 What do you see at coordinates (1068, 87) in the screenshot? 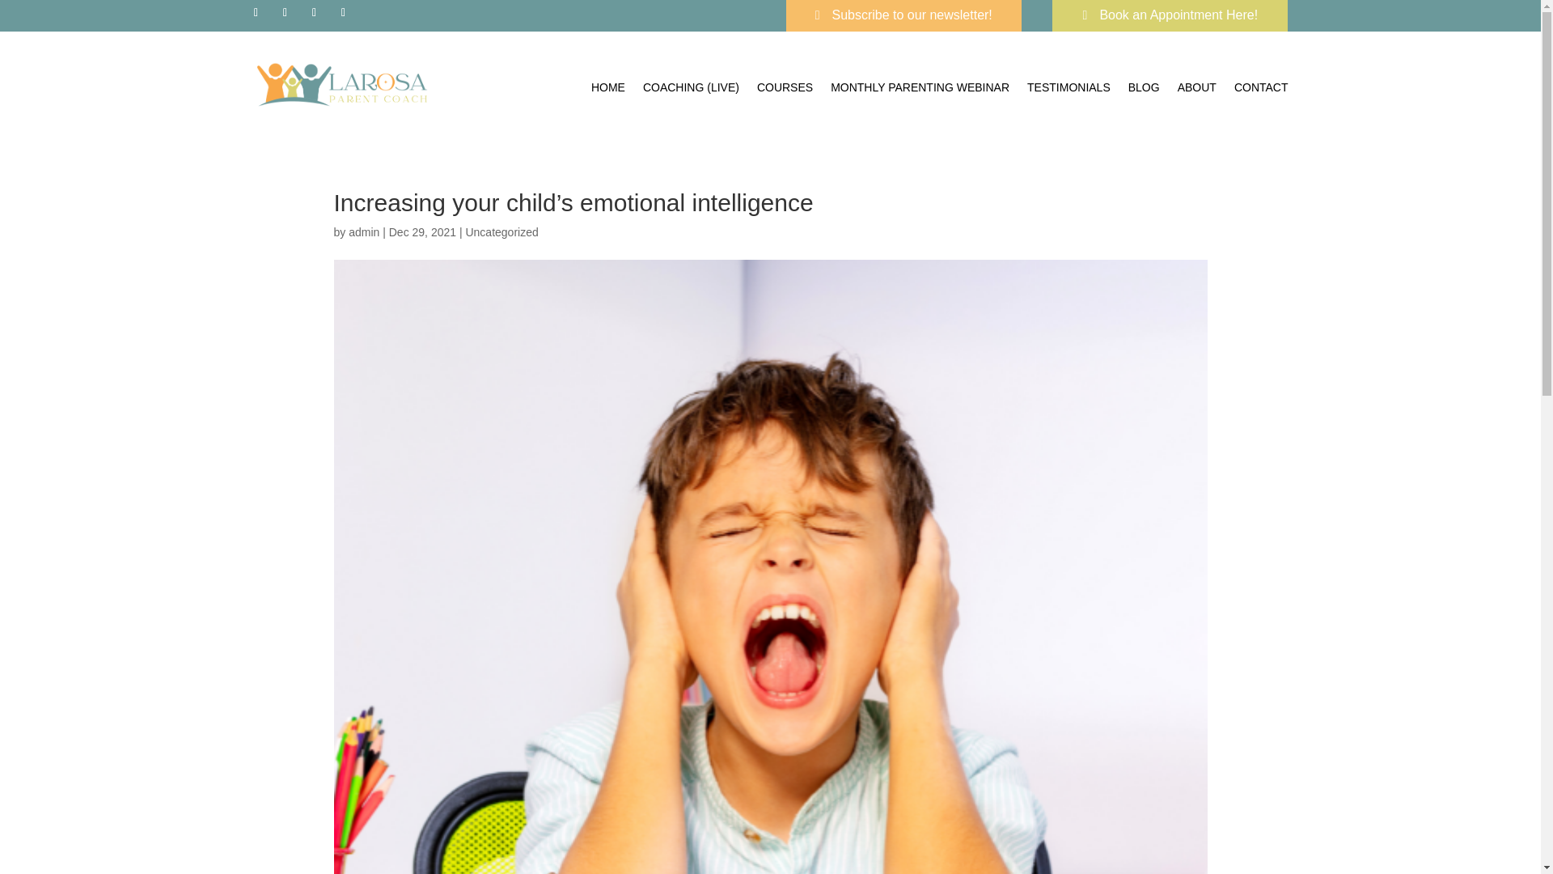
I see `TESTIMONIALS` at bounding box center [1068, 87].